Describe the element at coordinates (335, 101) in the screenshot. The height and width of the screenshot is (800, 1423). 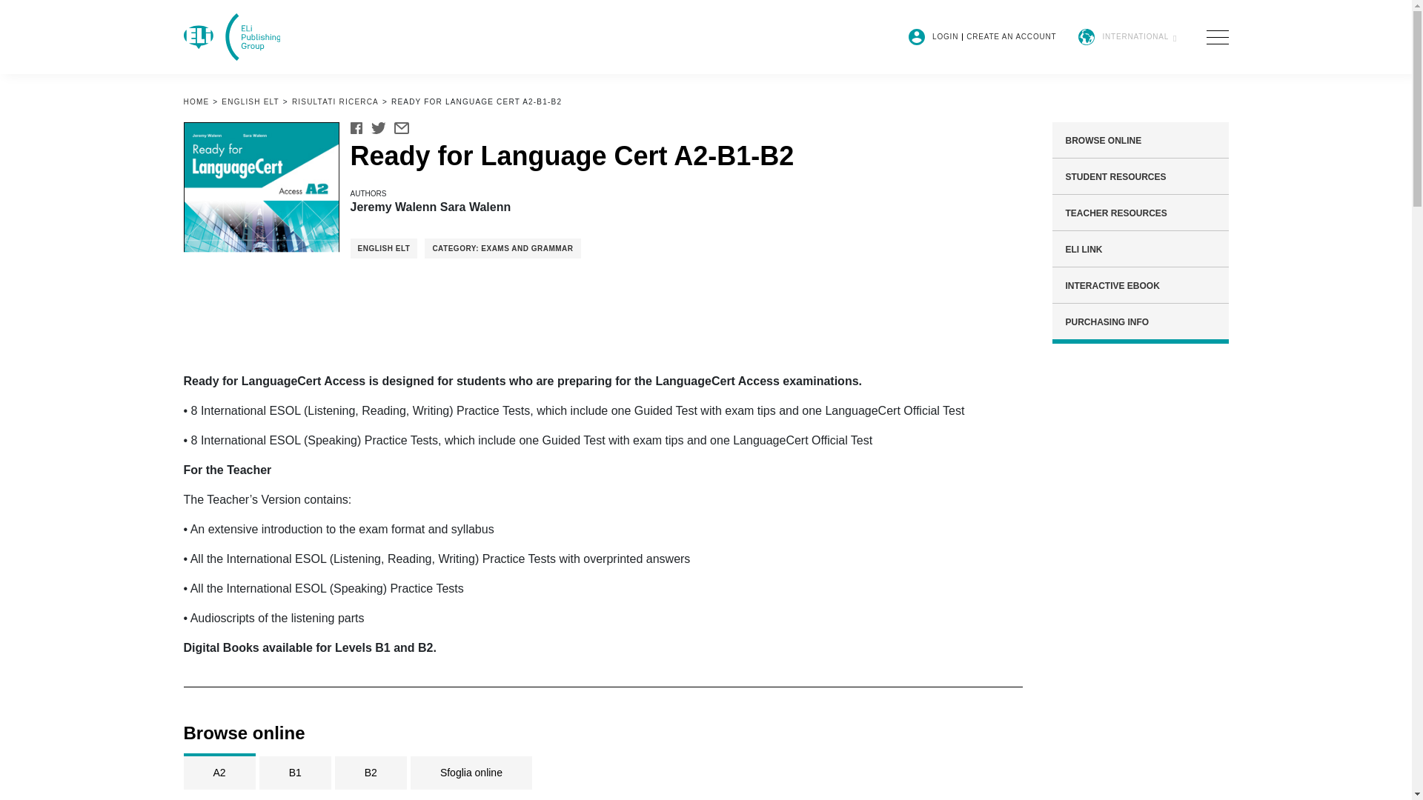
I see `RISULTATI RICERCA` at that location.